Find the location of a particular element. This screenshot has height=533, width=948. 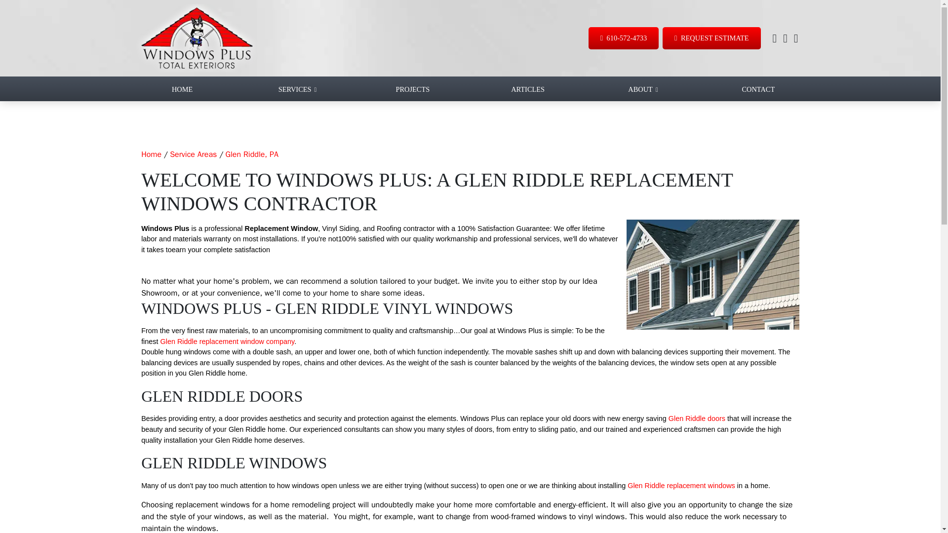

Home is located at coordinates (151, 154).